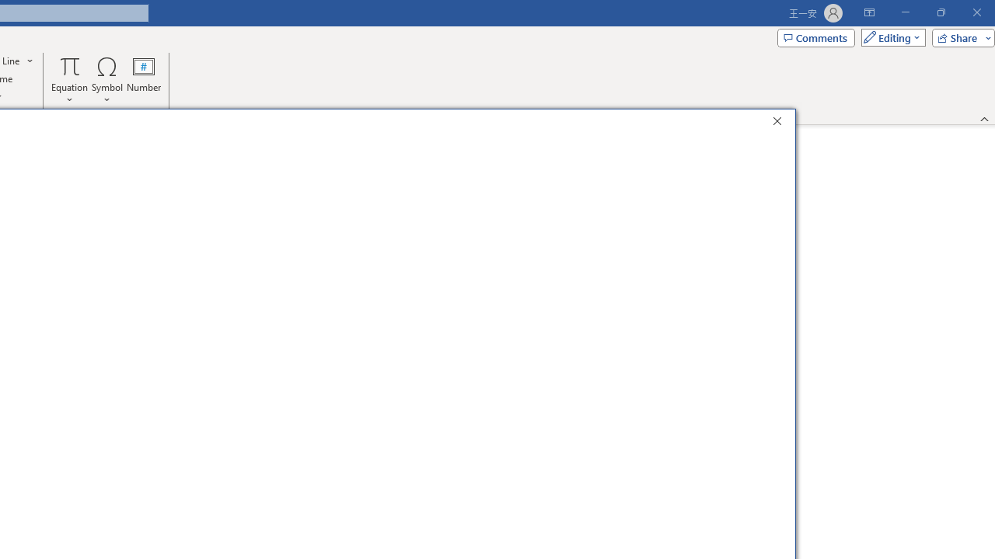  I want to click on Editing, so click(889, 37).